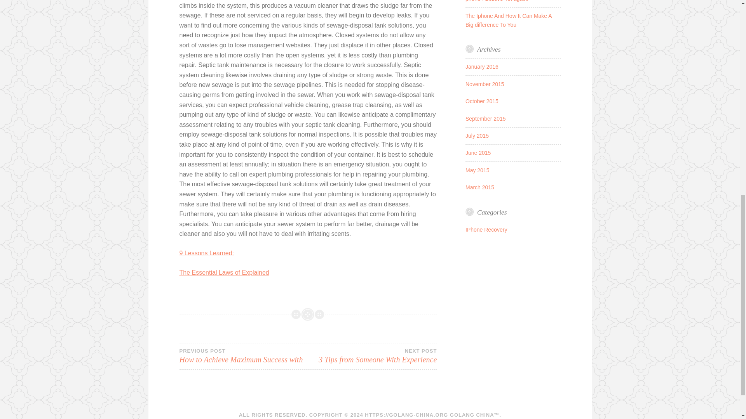 The height and width of the screenshot is (419, 746). Describe the element at coordinates (372, 356) in the screenshot. I see `June 2015` at that location.